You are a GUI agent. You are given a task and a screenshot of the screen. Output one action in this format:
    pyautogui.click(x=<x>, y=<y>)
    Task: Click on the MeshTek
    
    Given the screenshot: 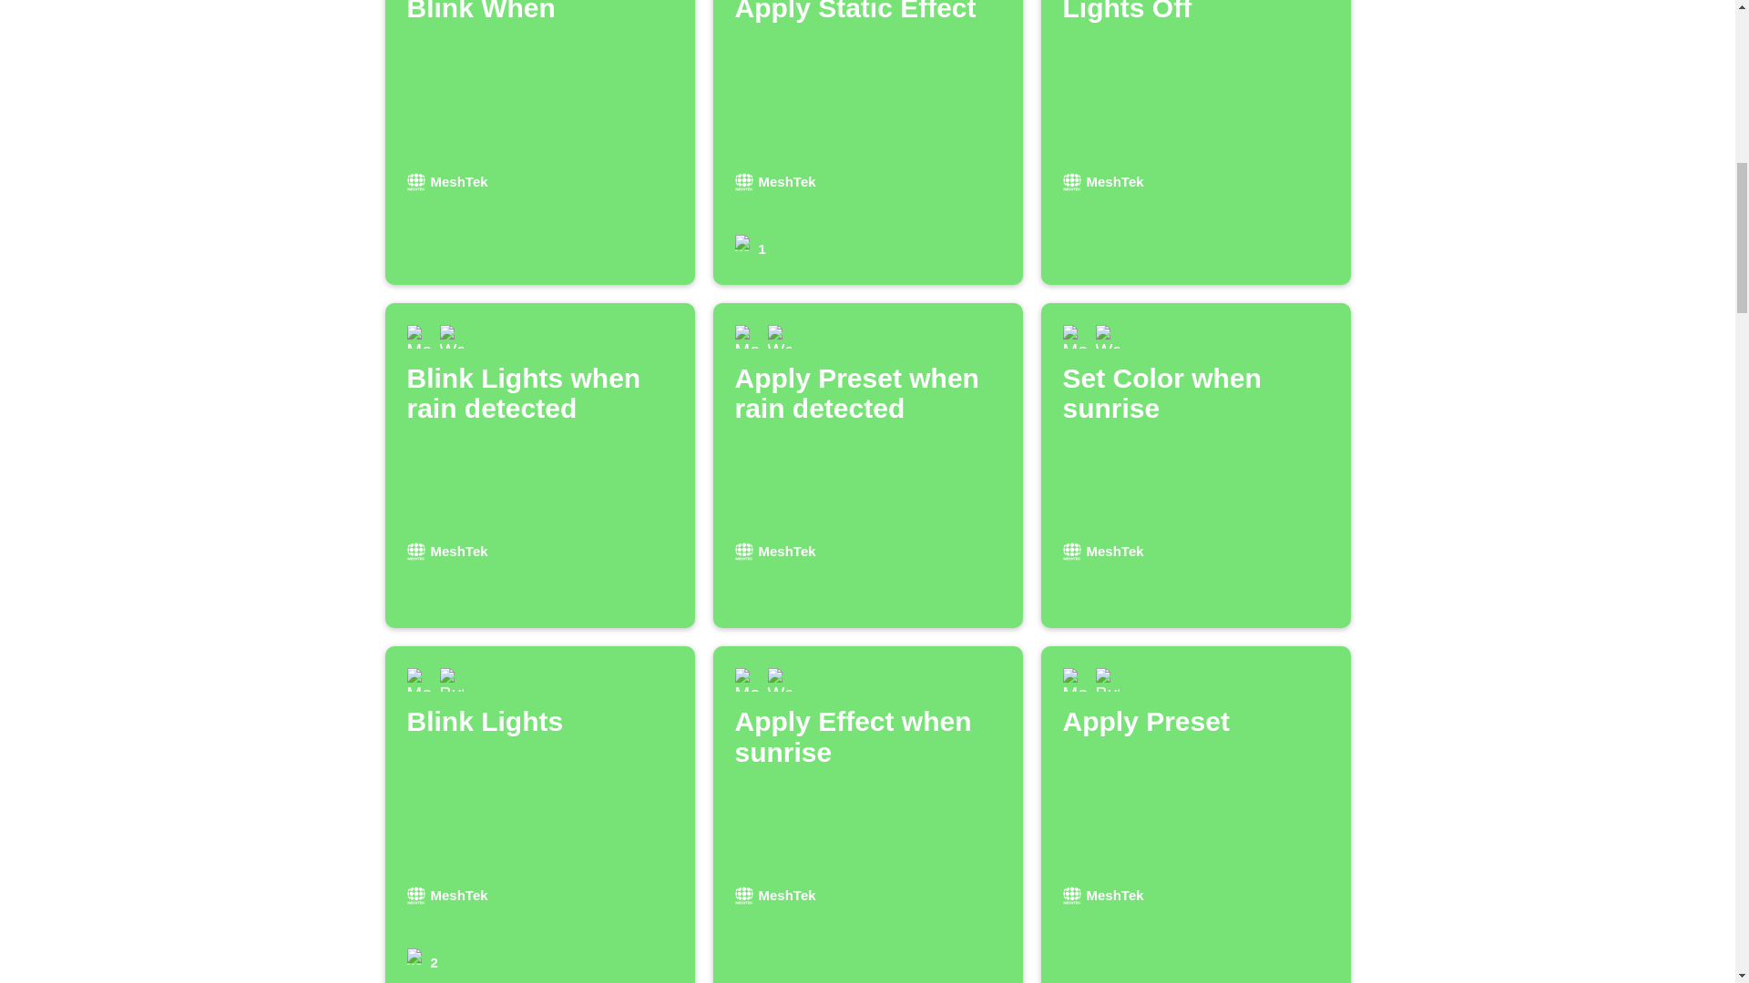 What is the action you would take?
    pyautogui.click(x=539, y=466)
    